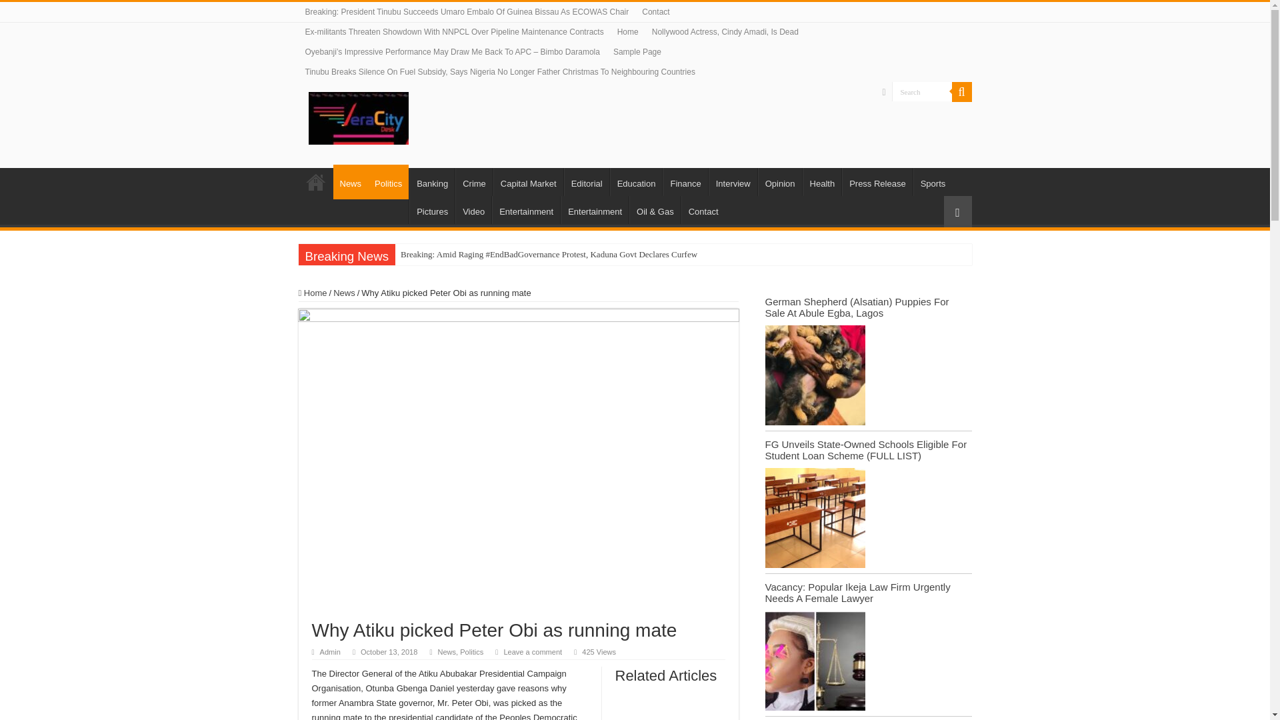 This screenshot has width=1280, height=720. What do you see at coordinates (961, 92) in the screenshot?
I see `Search` at bounding box center [961, 92].